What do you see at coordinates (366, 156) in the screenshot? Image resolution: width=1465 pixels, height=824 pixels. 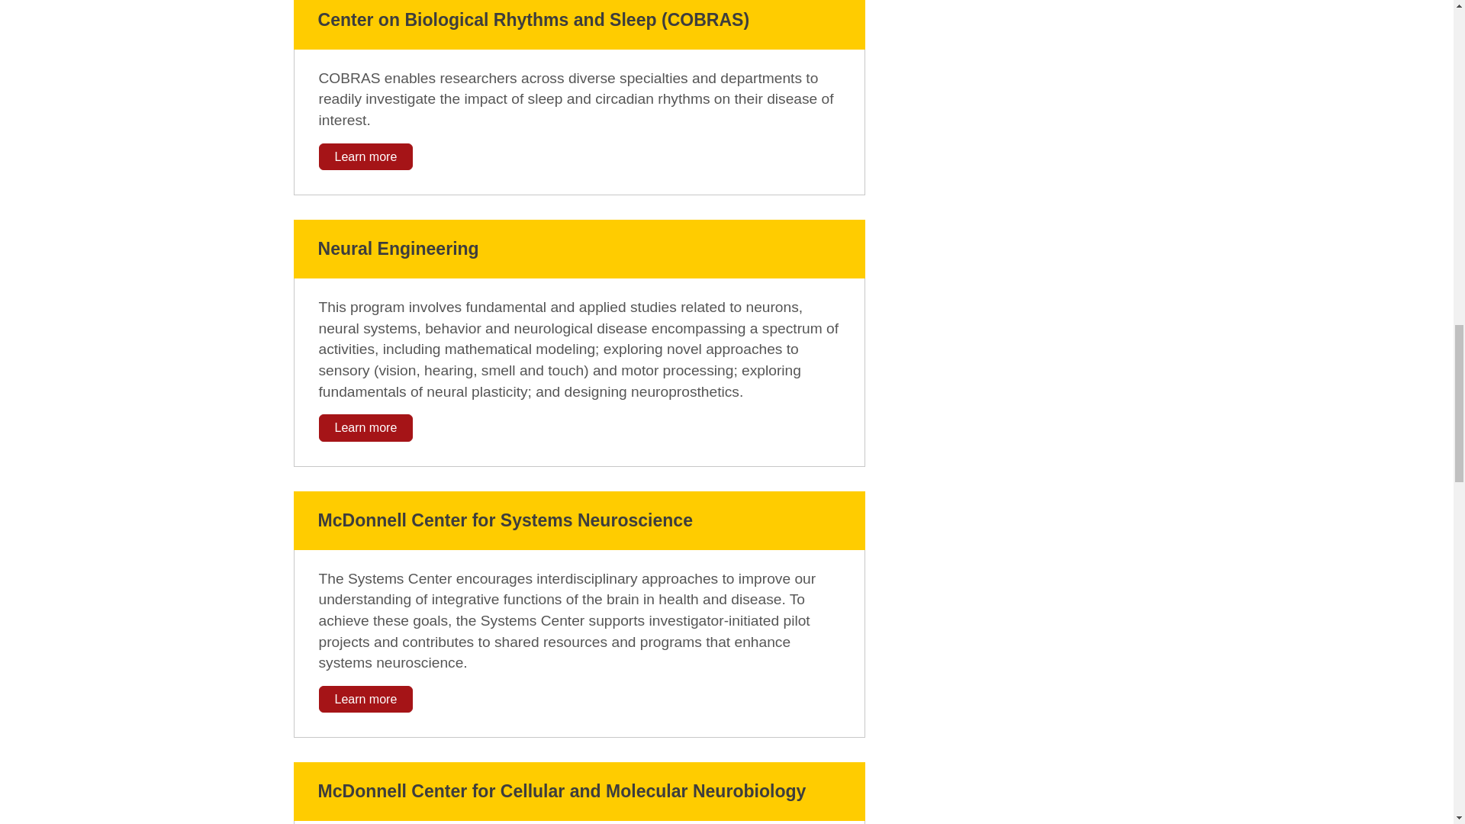 I see `Learn more` at bounding box center [366, 156].